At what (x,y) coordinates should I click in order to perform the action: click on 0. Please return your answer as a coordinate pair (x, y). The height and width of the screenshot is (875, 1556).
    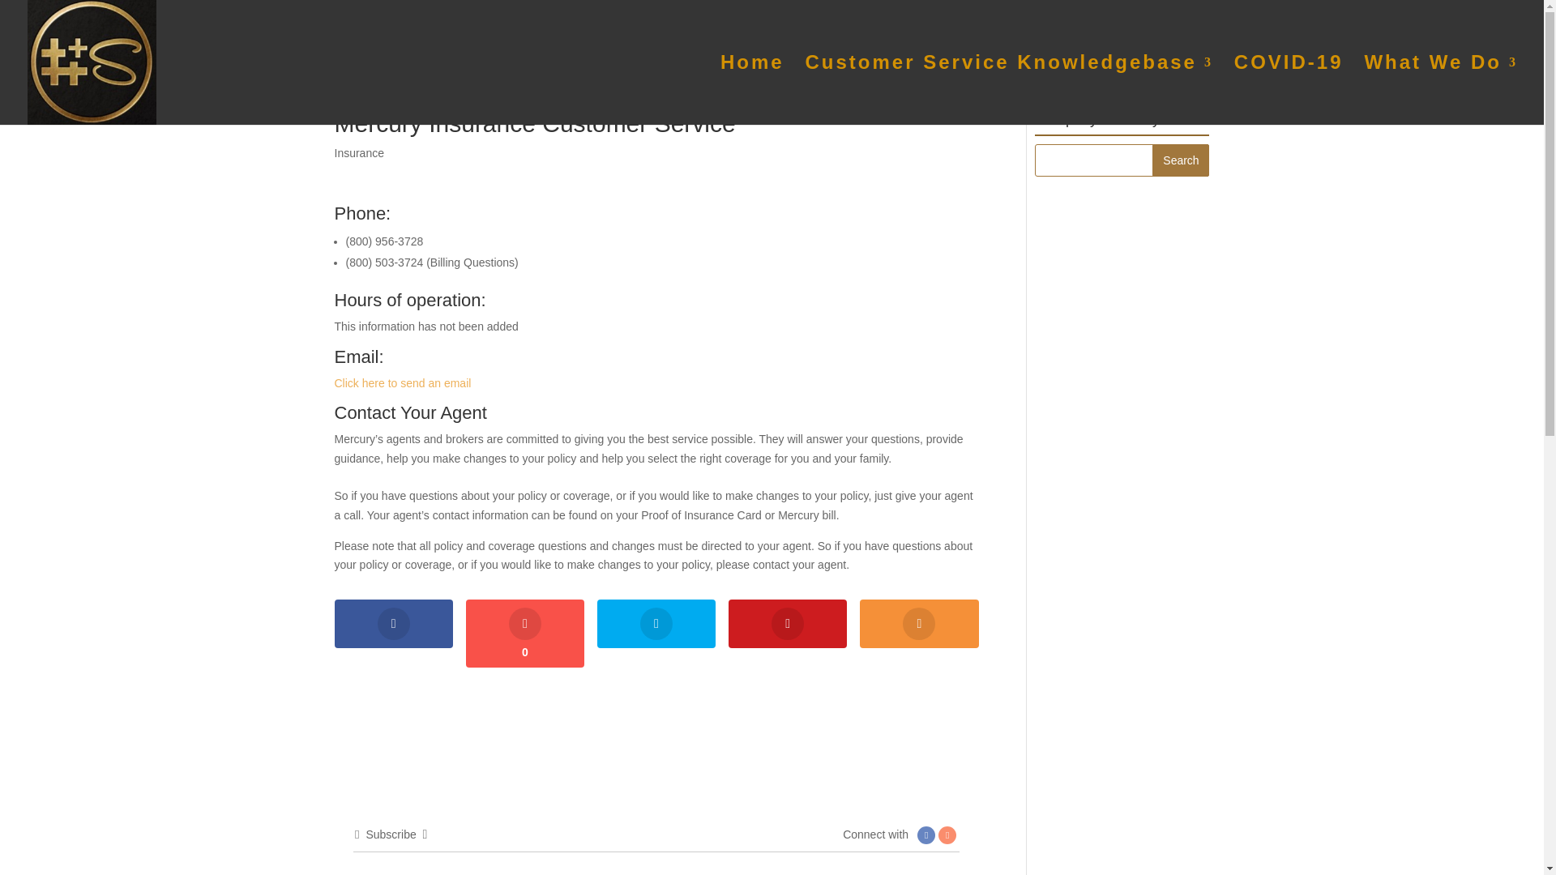
    Looking at the image, I should click on (525, 634).